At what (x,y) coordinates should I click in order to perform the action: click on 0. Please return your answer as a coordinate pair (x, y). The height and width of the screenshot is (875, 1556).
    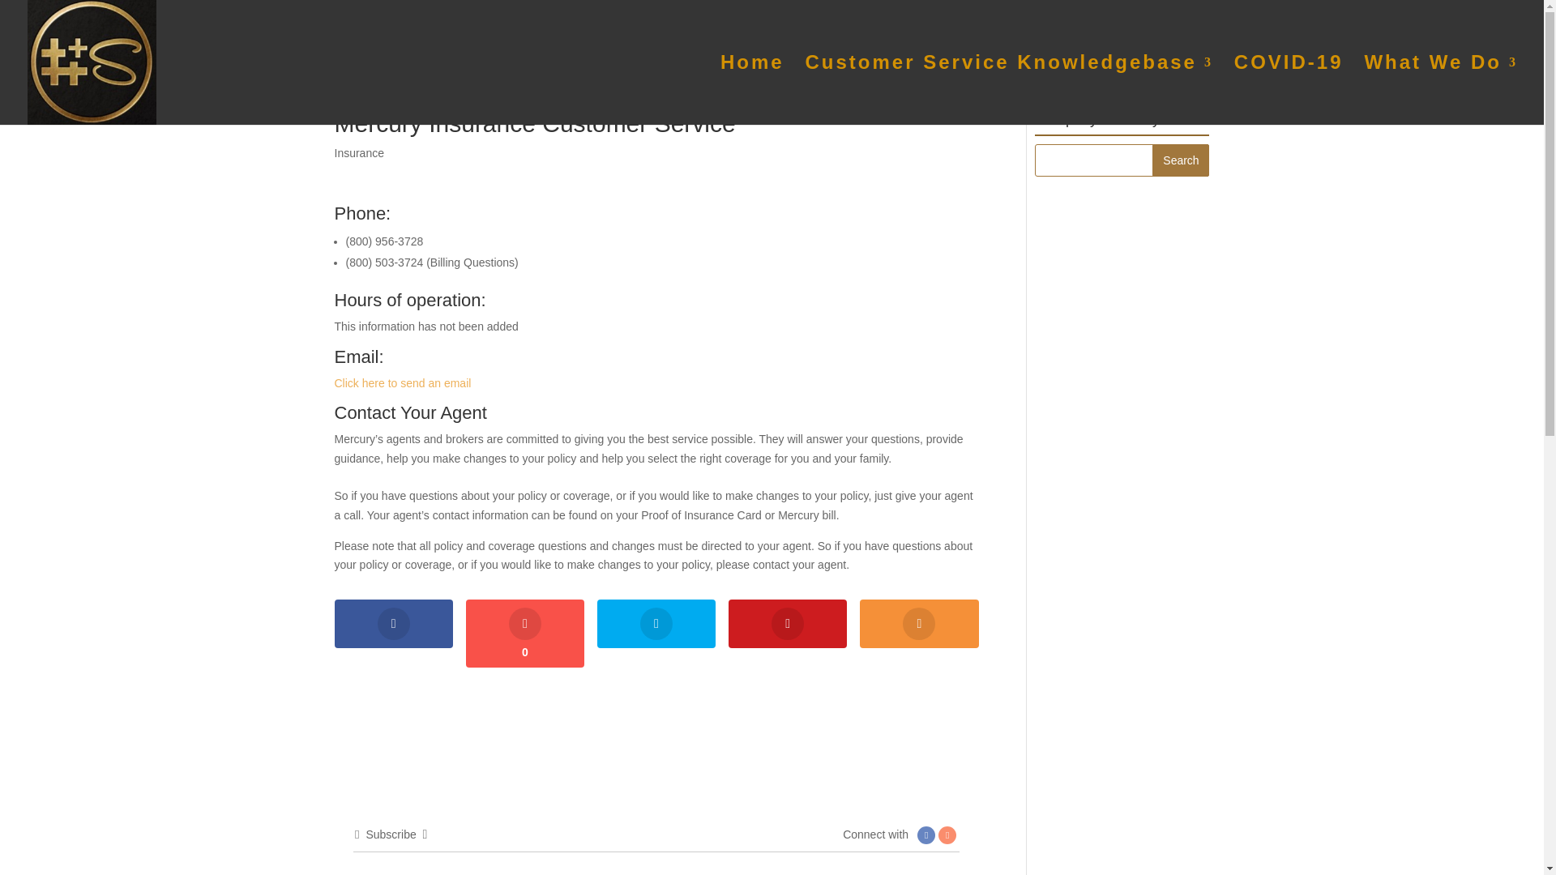
    Looking at the image, I should click on (525, 634).